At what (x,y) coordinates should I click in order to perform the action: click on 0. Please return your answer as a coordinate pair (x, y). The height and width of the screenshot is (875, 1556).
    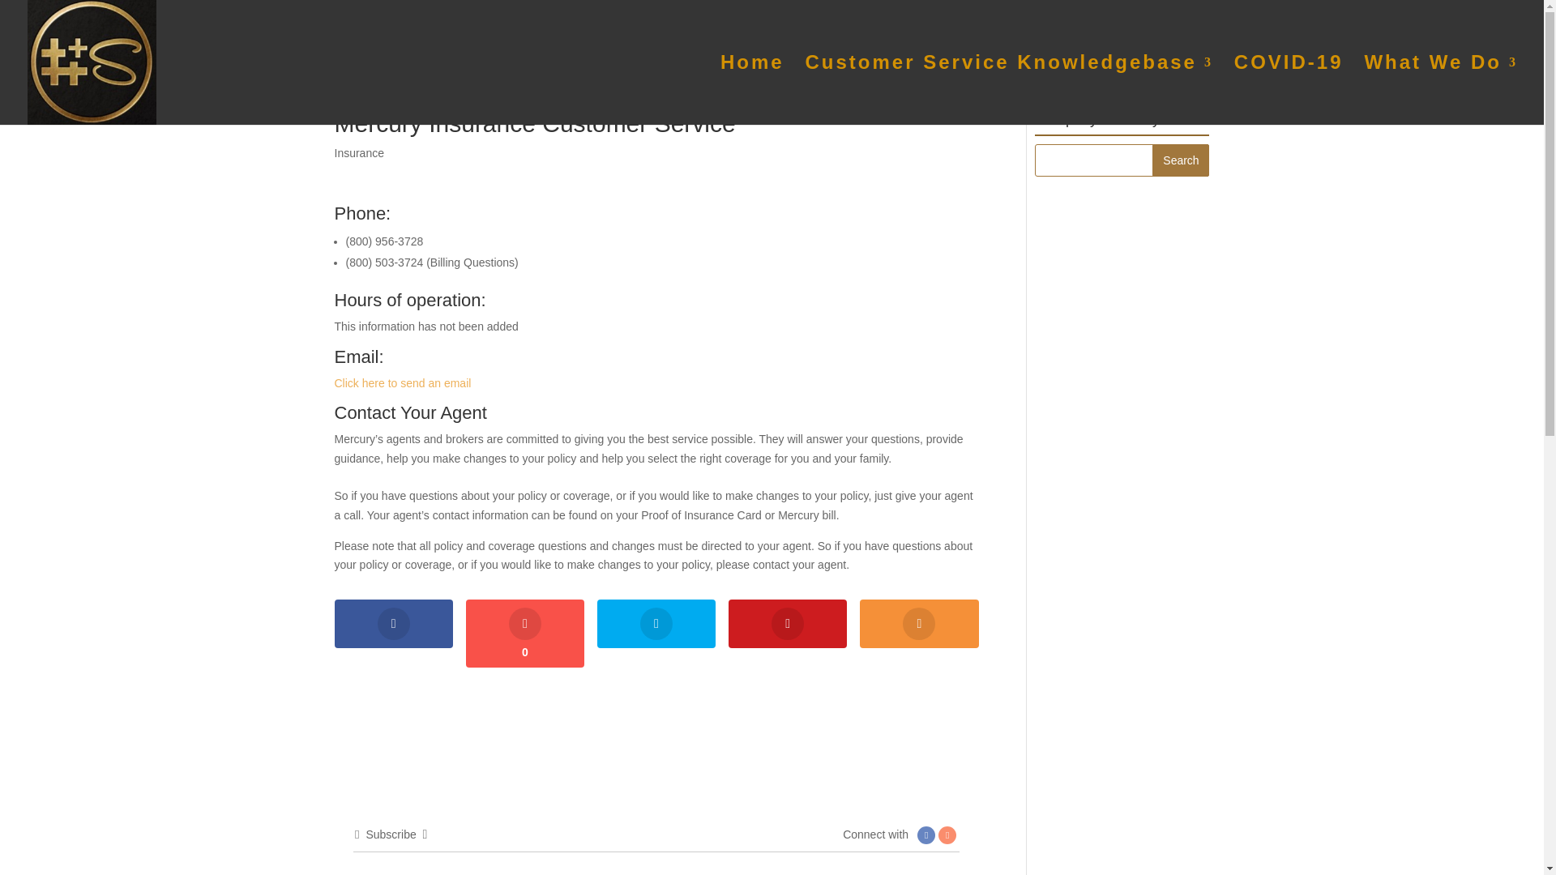
    Looking at the image, I should click on (525, 634).